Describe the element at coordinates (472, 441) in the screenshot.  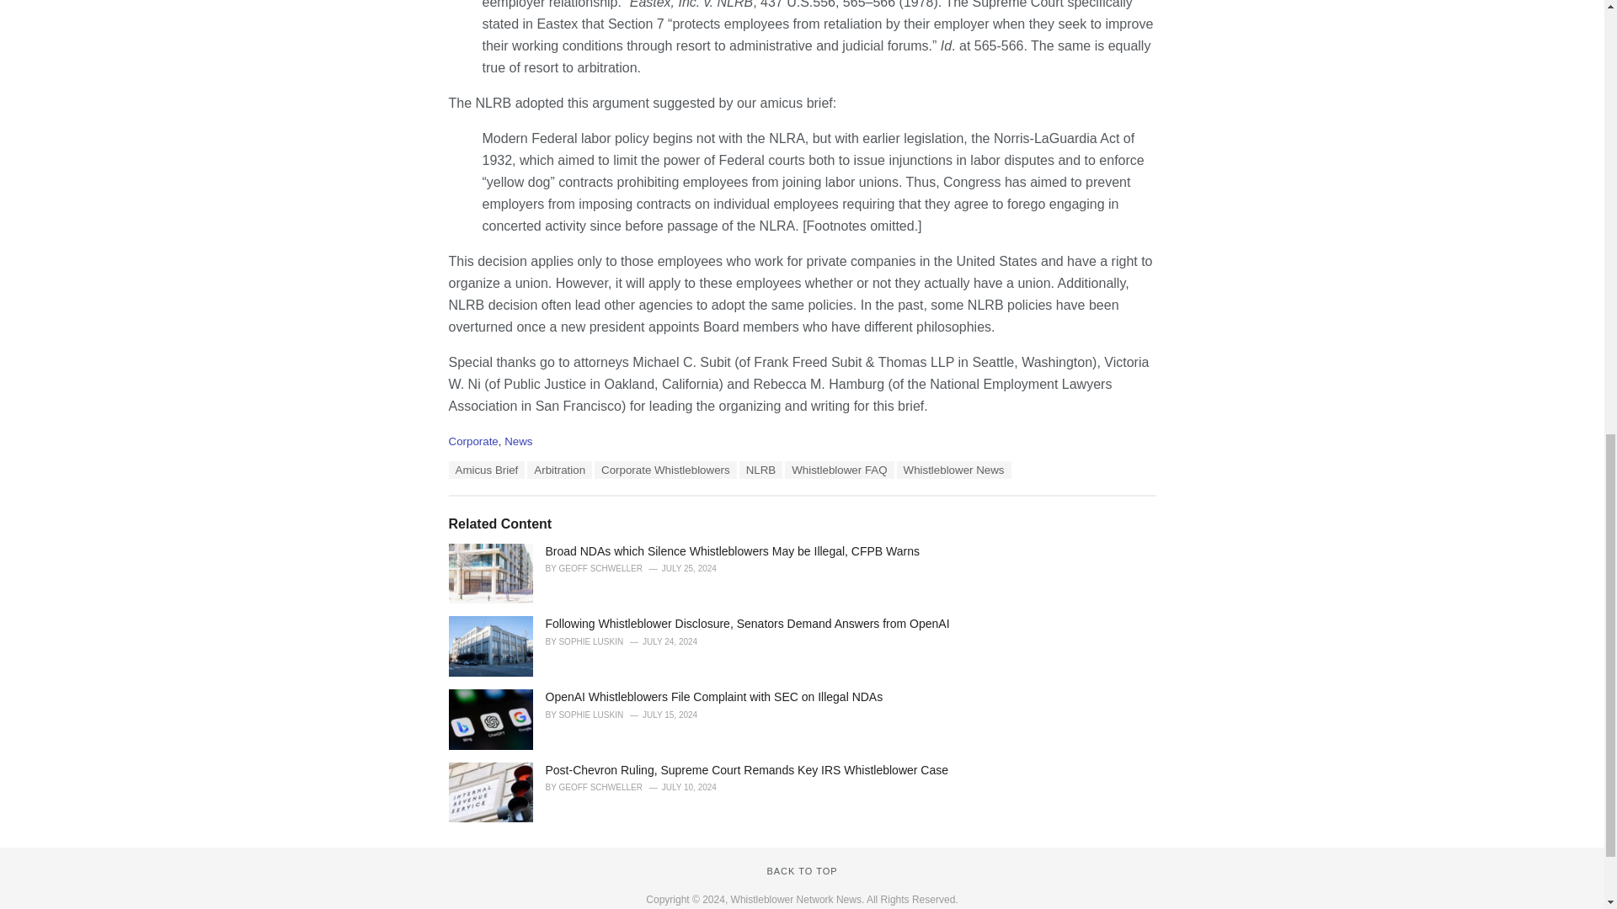
I see `Corporate` at that location.